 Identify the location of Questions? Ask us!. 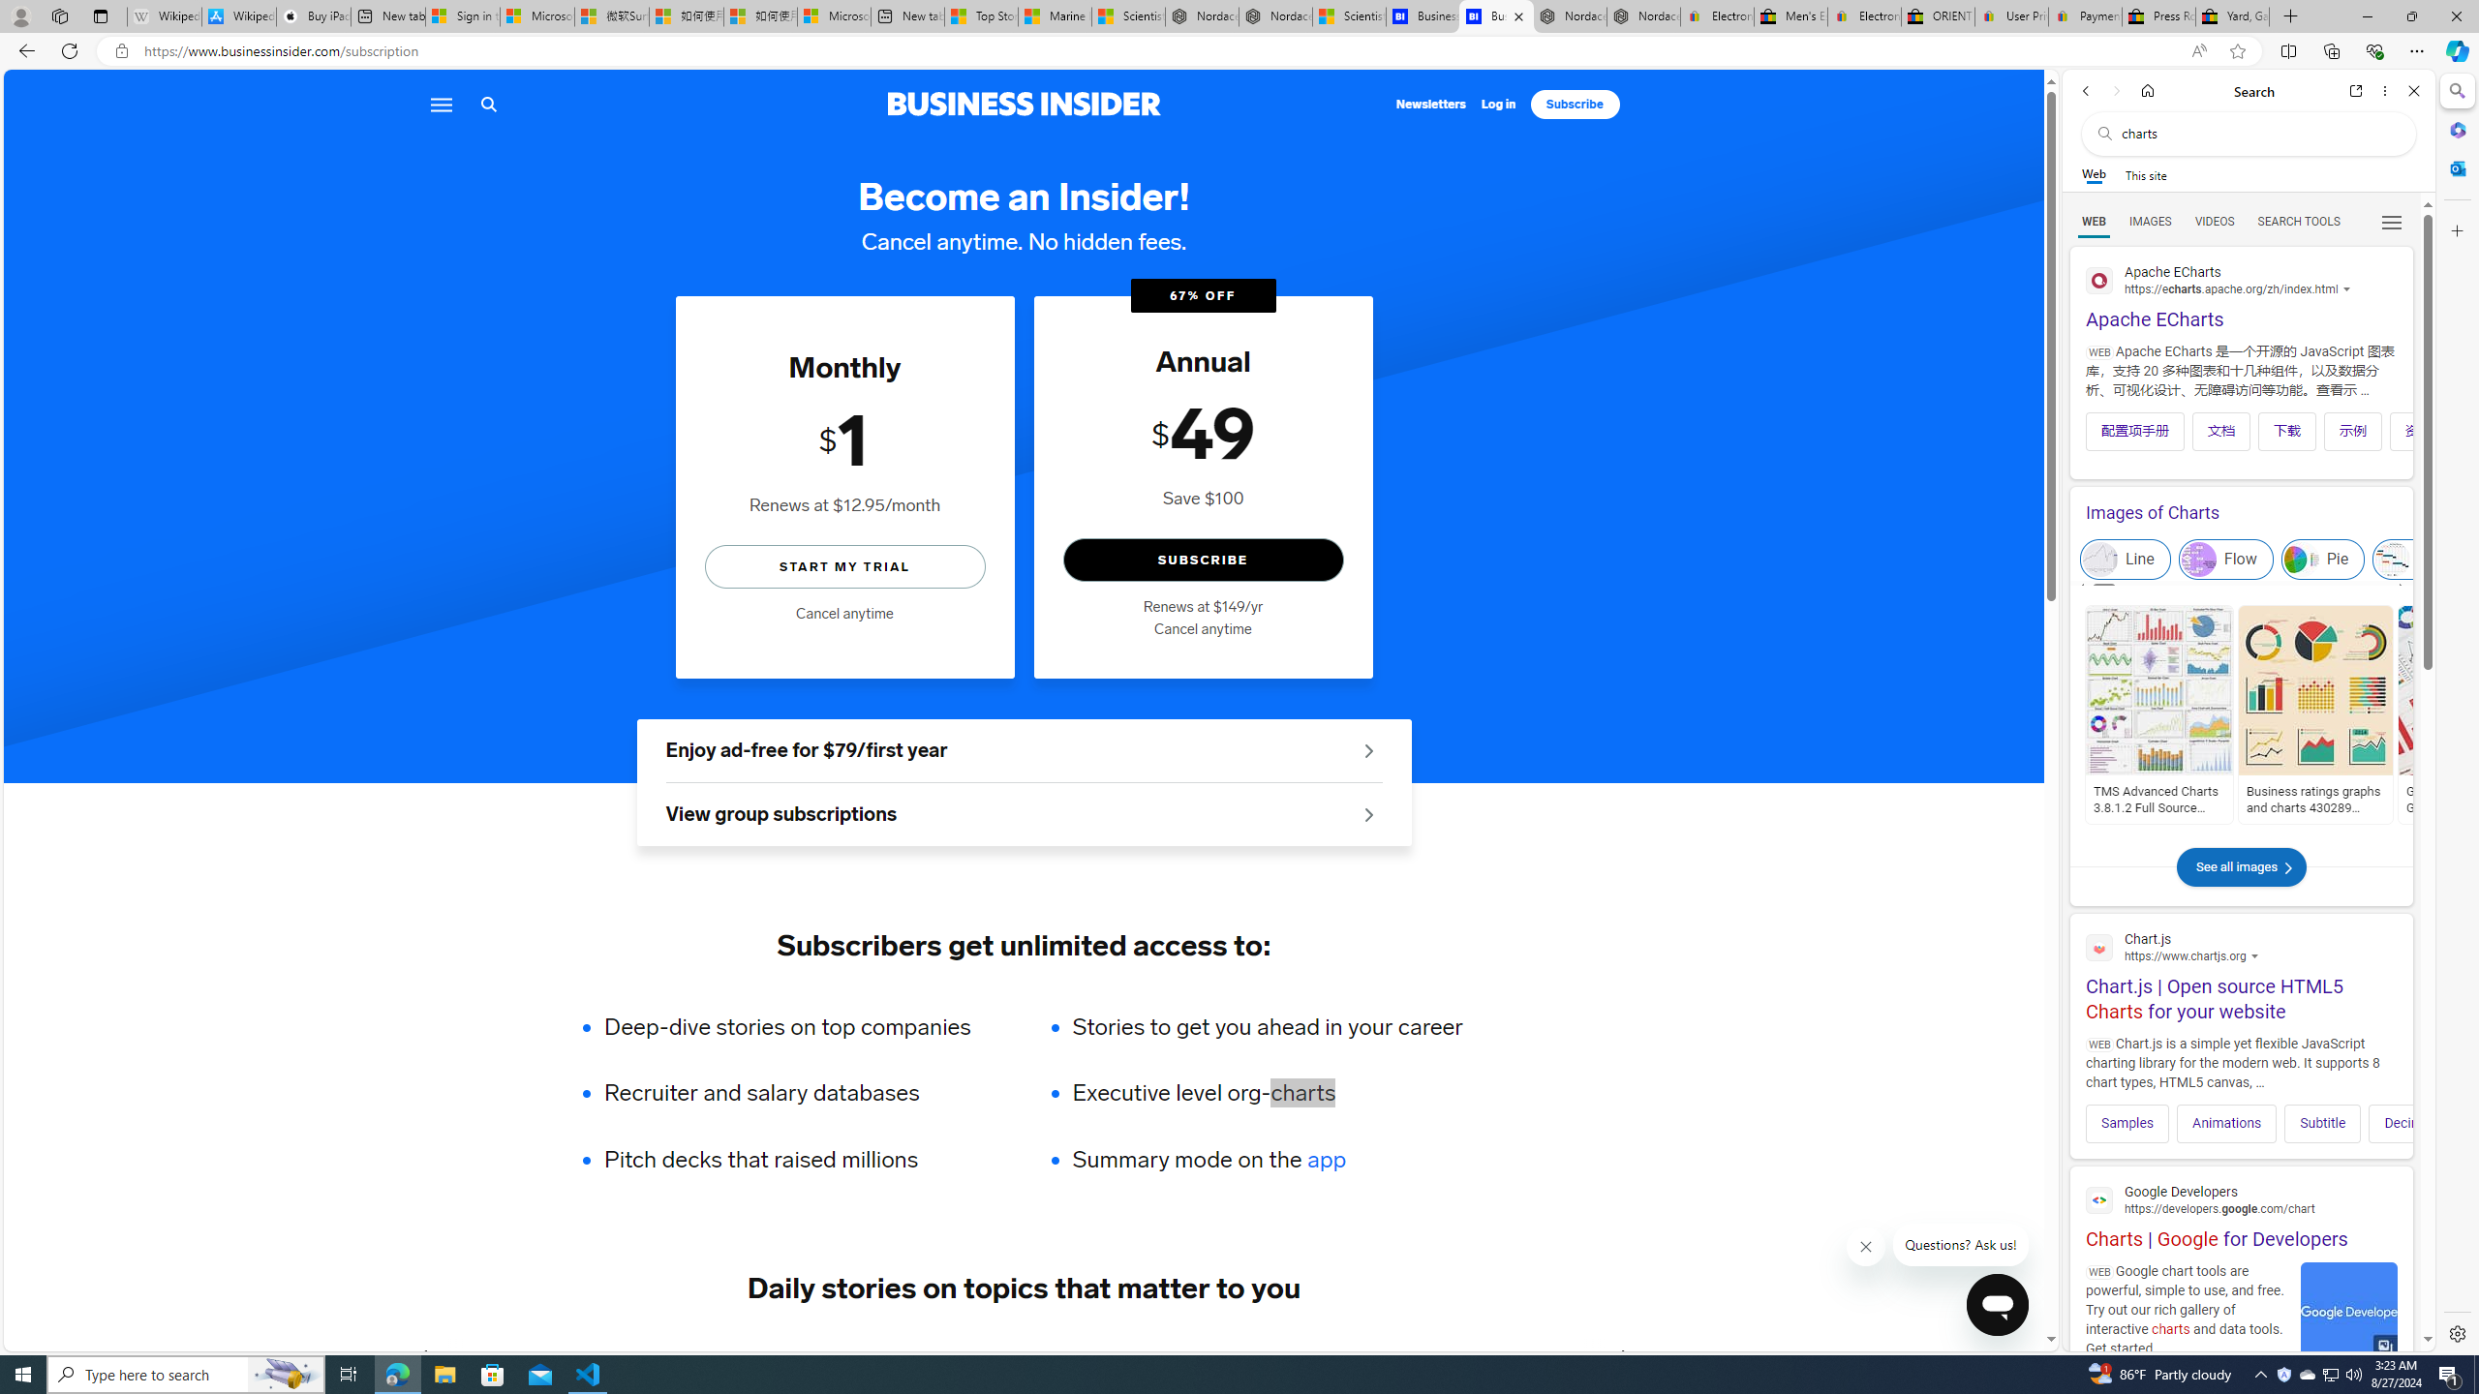
(1962, 1245).